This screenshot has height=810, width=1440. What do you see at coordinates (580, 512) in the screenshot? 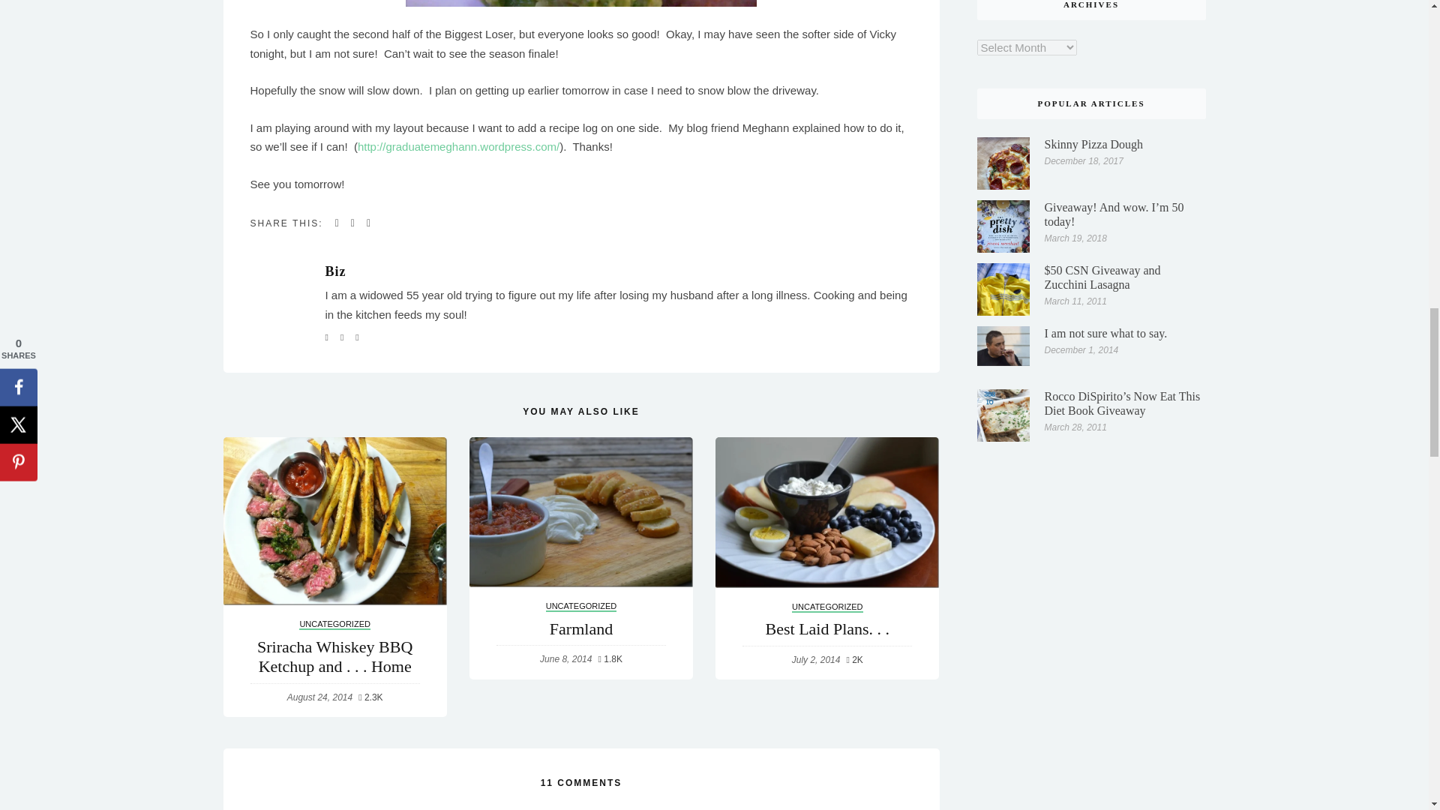
I see `Farmland` at bounding box center [580, 512].